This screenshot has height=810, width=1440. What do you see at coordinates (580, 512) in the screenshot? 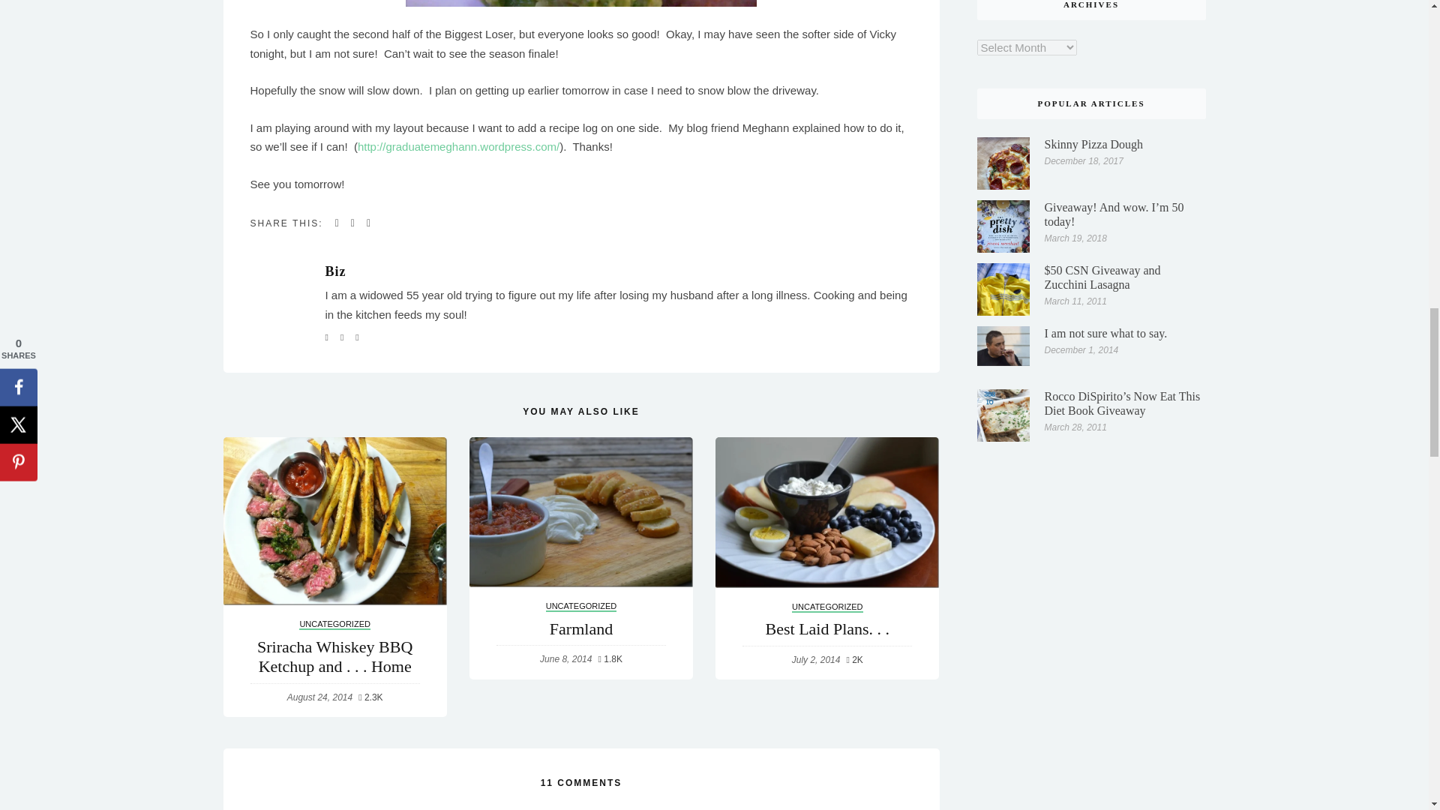
I see `Farmland` at bounding box center [580, 512].